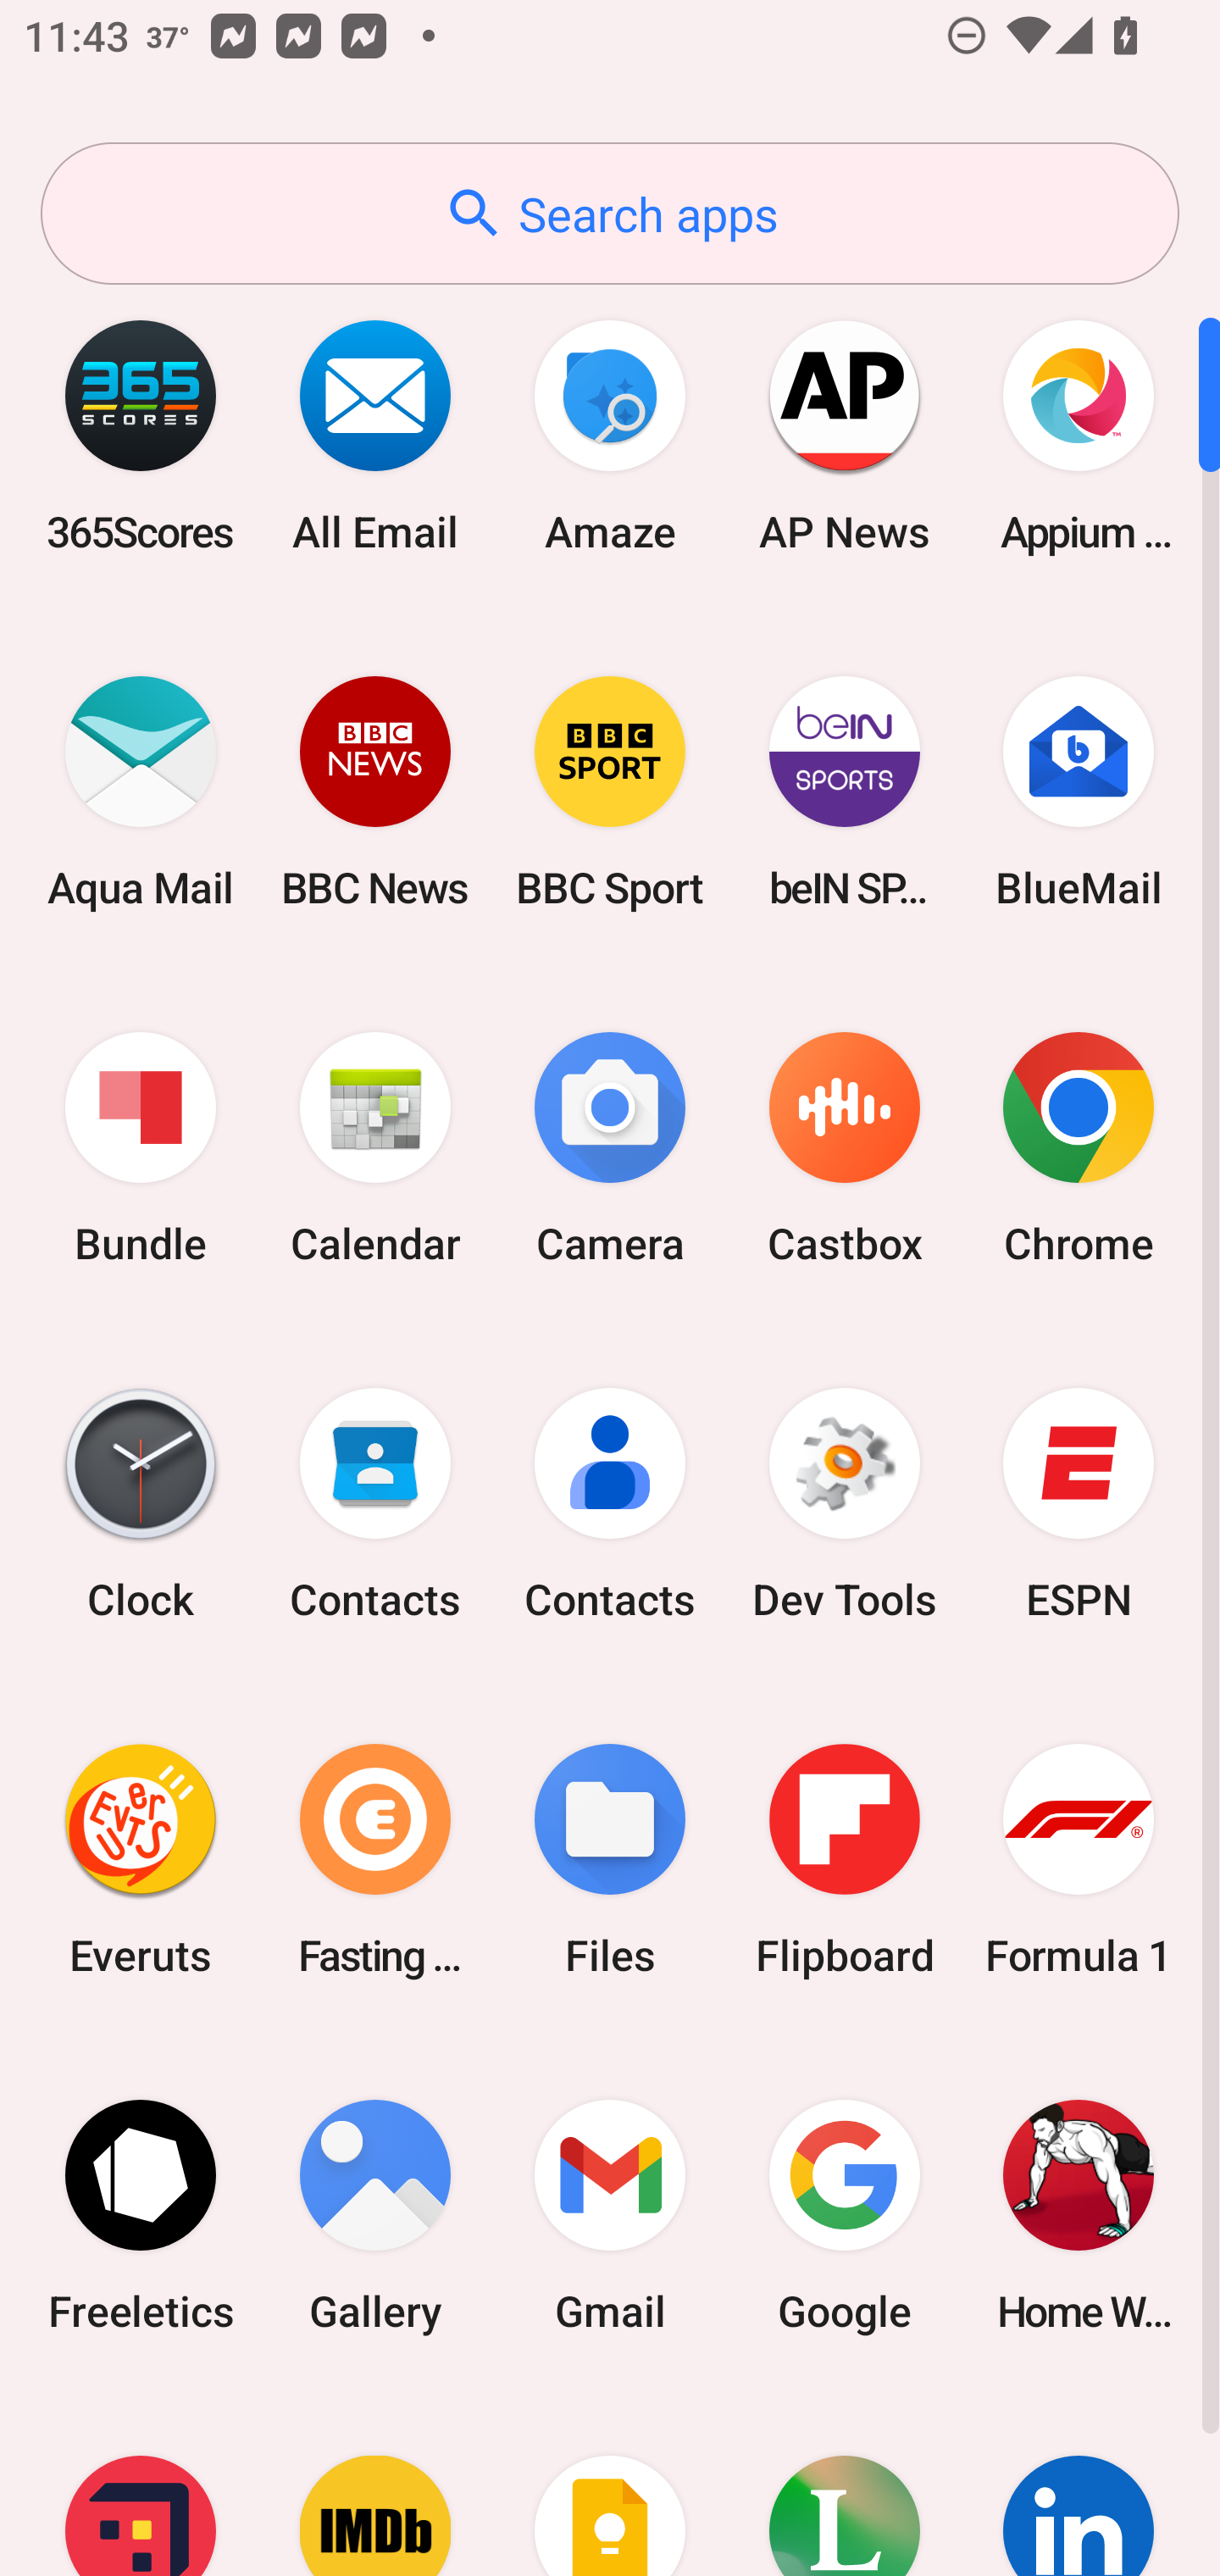 The image size is (1220, 2576). I want to click on Amaze, so click(610, 436).